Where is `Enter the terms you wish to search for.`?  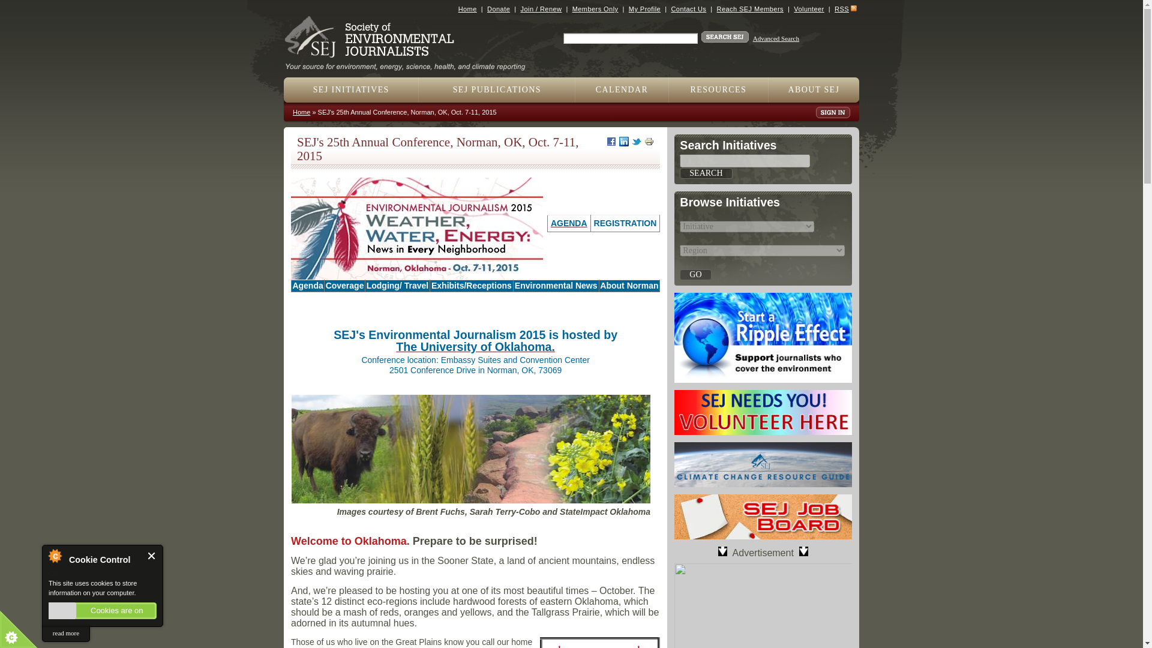
Enter the terms you wish to search for. is located at coordinates (630, 38).